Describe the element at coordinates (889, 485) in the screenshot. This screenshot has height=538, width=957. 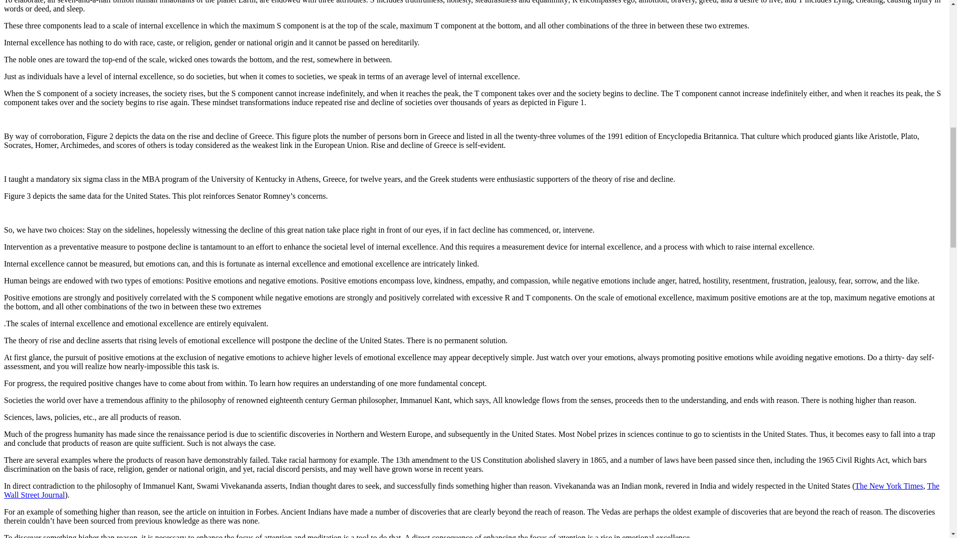
I see `The New York Times` at that location.